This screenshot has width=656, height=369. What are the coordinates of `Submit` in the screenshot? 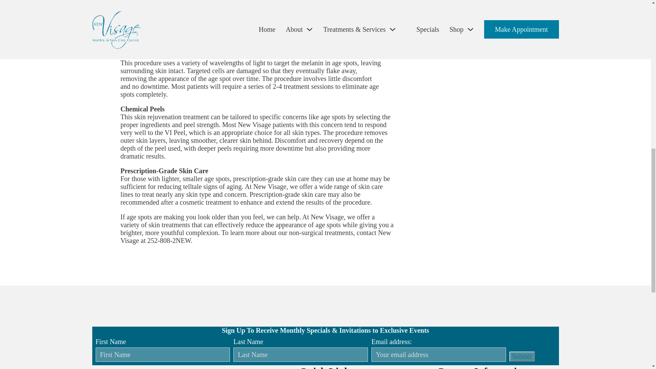 It's located at (522, 357).